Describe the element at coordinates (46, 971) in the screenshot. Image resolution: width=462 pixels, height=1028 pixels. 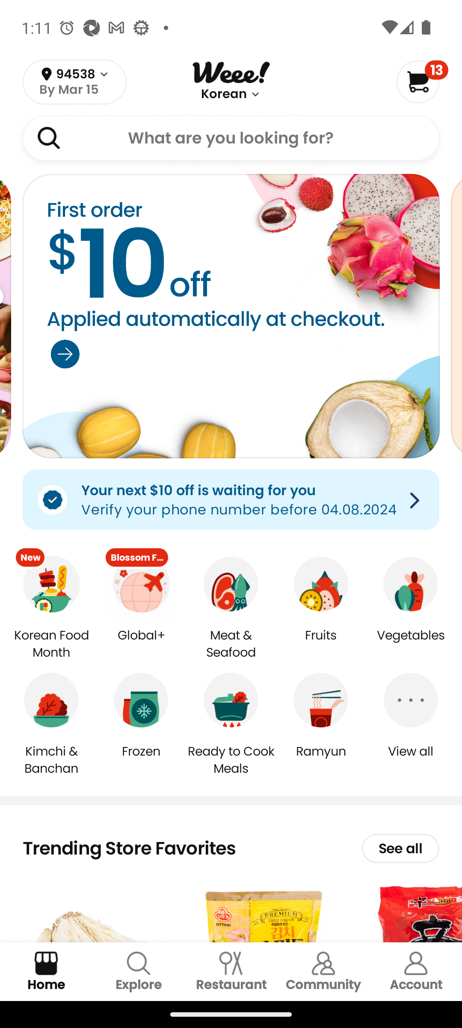
I see `Home` at that location.